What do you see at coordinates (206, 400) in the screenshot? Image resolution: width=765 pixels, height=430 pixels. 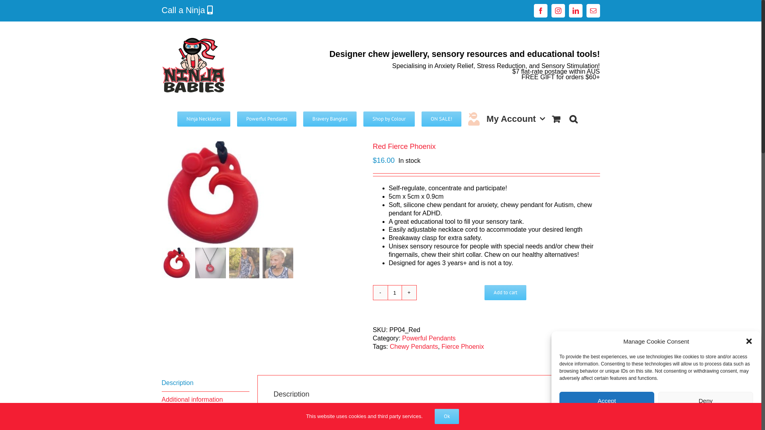 I see `Additional information` at bounding box center [206, 400].